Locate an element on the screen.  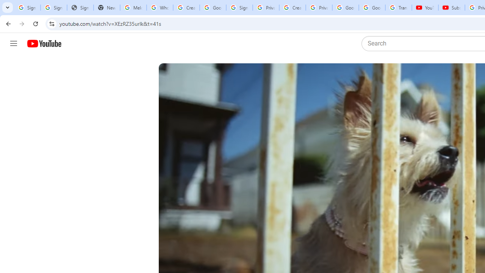
YouTube is located at coordinates (425, 8).